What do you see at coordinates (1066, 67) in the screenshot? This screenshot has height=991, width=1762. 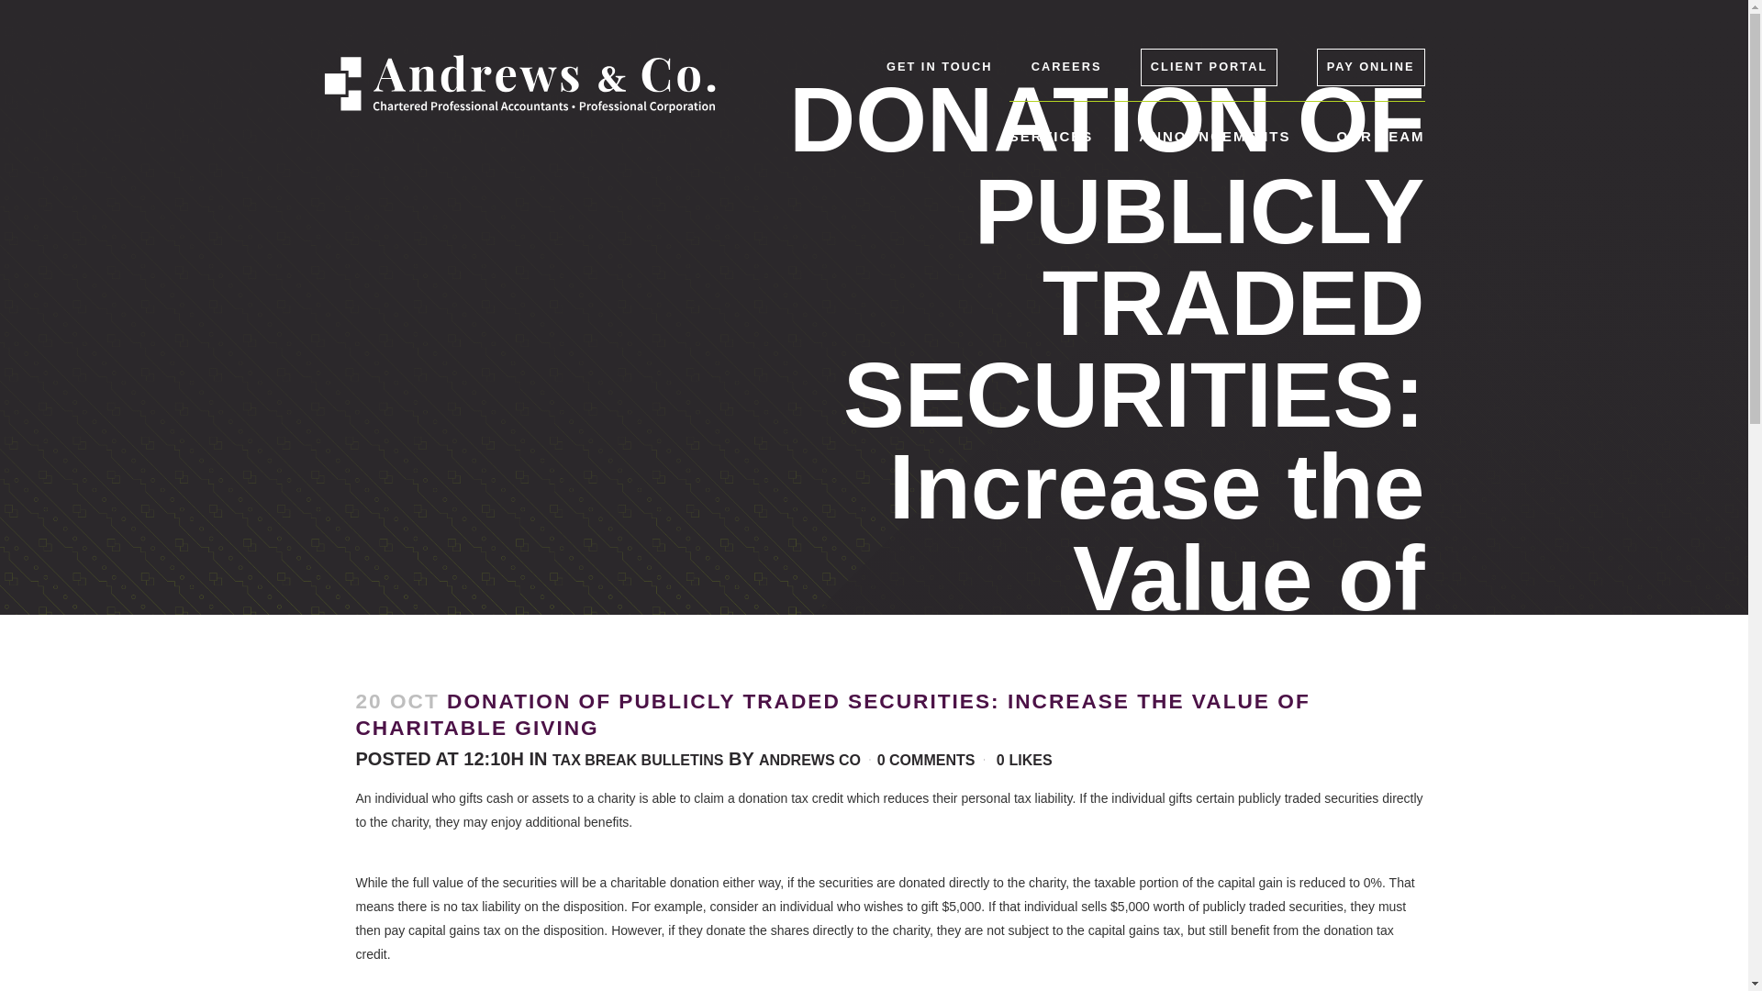 I see `CAREERS` at bounding box center [1066, 67].